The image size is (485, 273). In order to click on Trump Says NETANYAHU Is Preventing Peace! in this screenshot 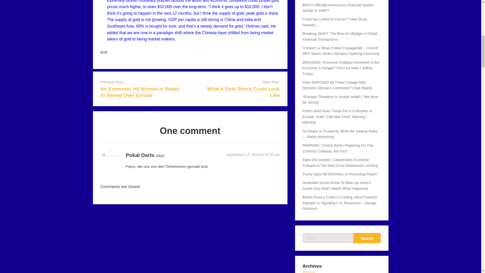, I will do `click(340, 174)`.